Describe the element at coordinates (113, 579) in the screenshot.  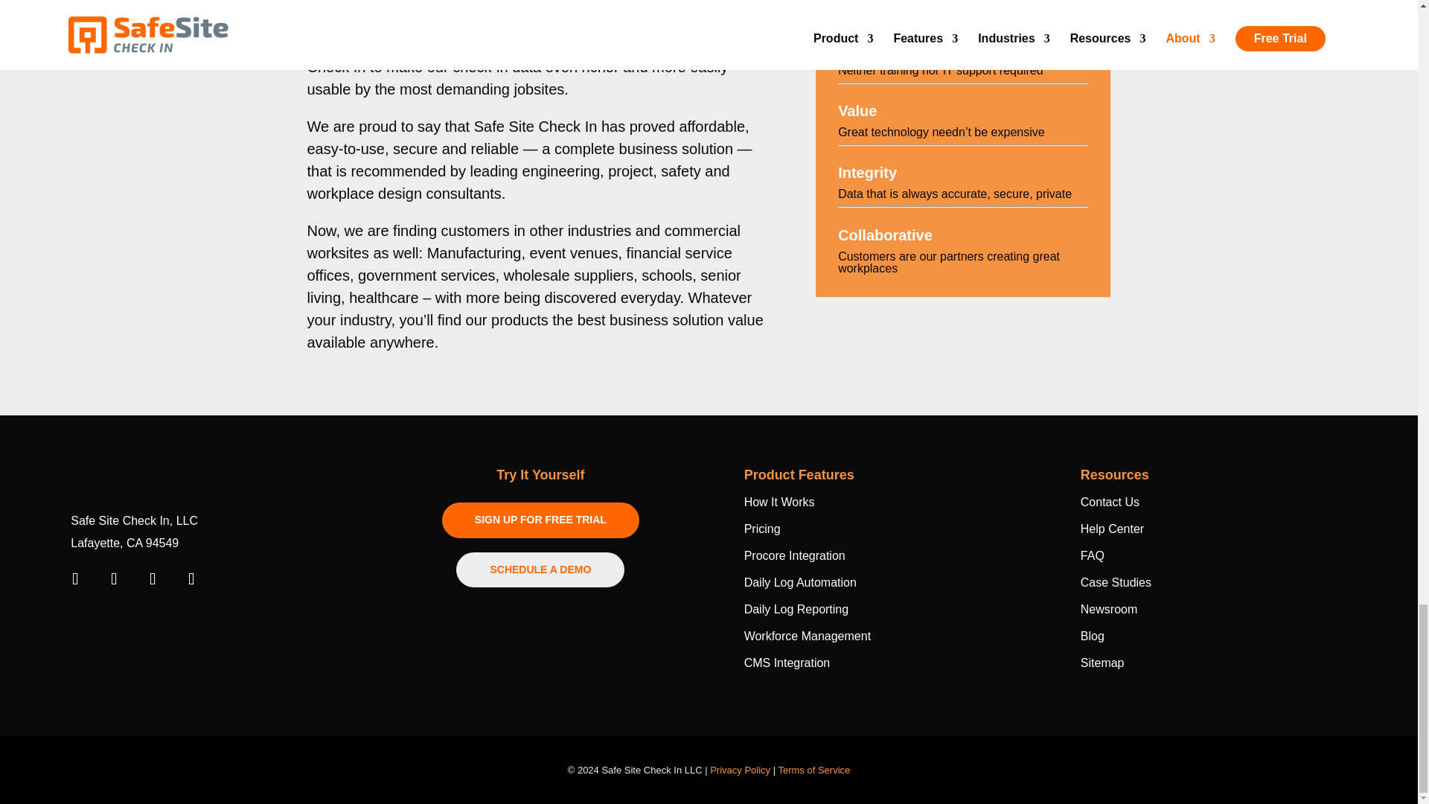
I see `Follow on LinkedIn` at that location.